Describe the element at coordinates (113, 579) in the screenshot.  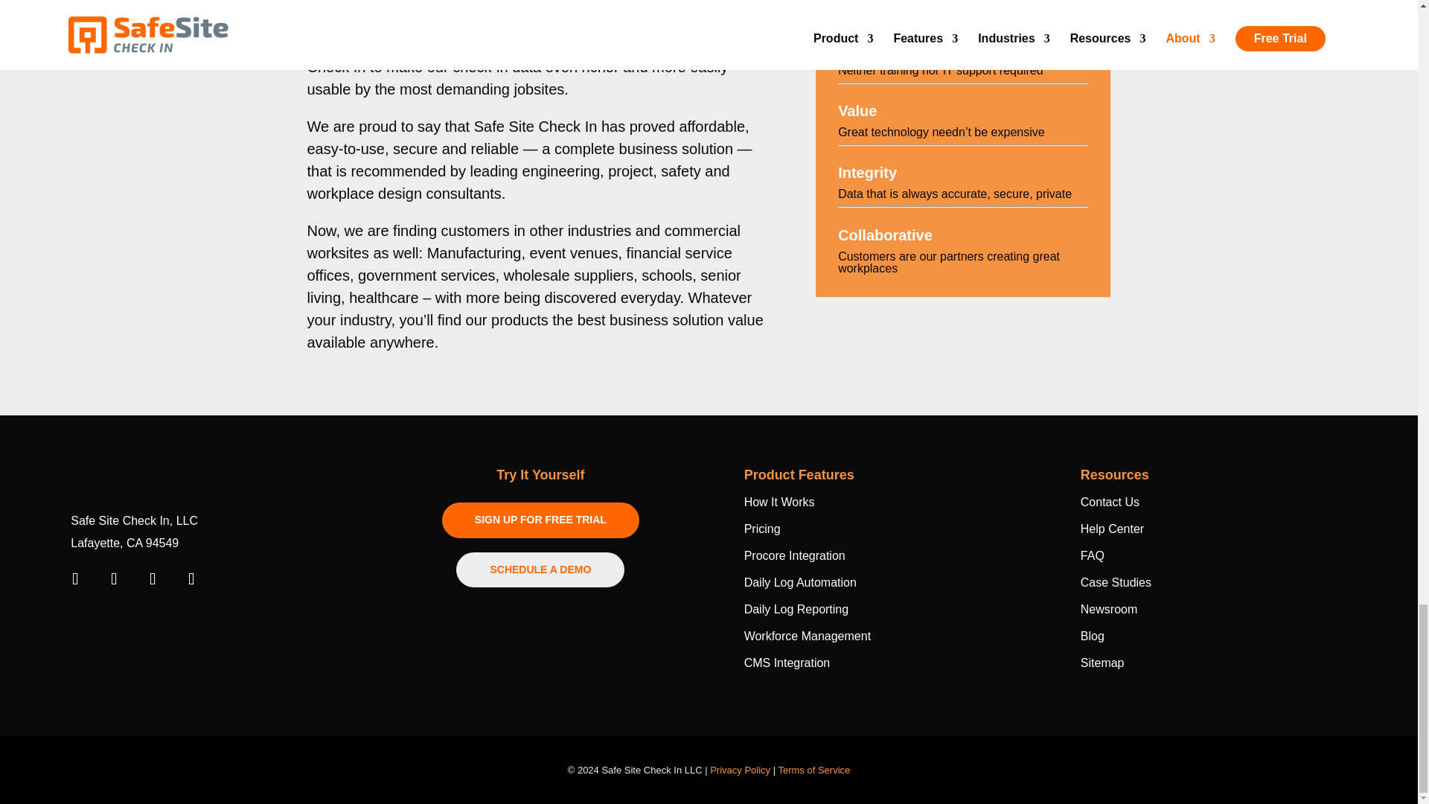
I see `Follow on LinkedIn` at that location.